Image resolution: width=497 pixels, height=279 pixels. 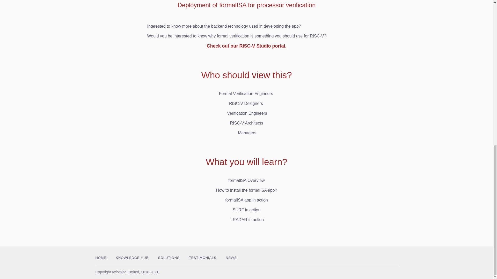 I want to click on RISC-V Studio portal., so click(x=262, y=46).